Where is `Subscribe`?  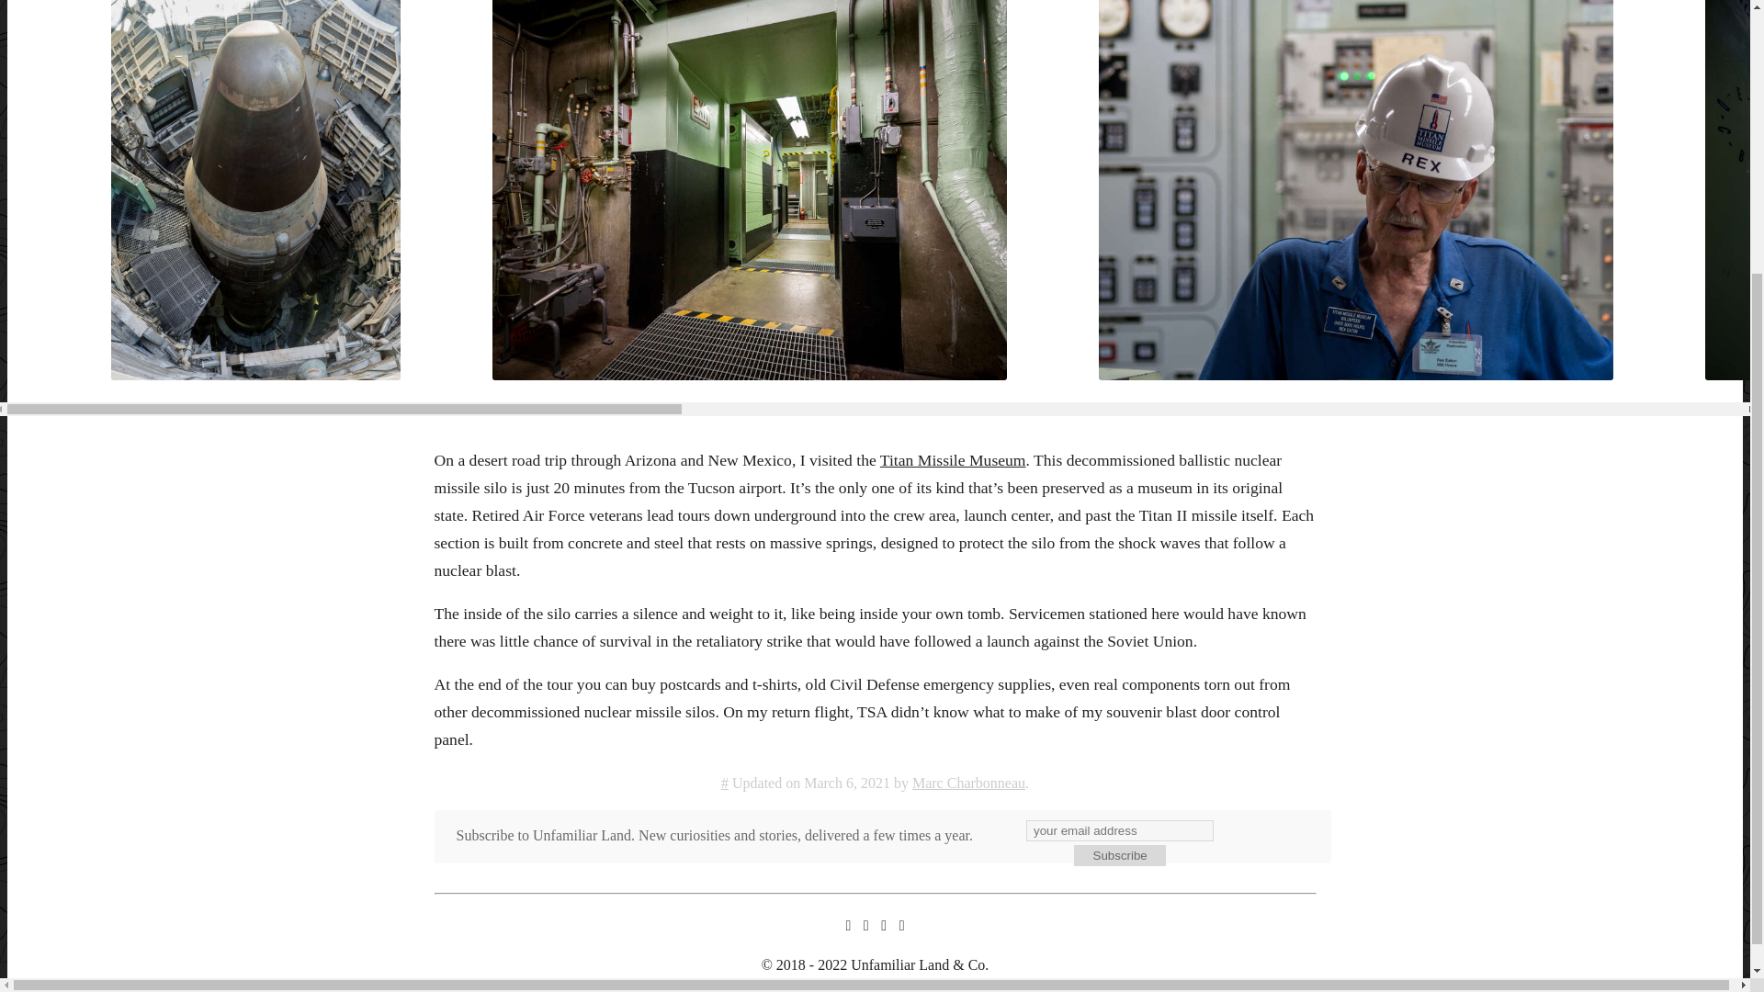 Subscribe is located at coordinates (1120, 856).